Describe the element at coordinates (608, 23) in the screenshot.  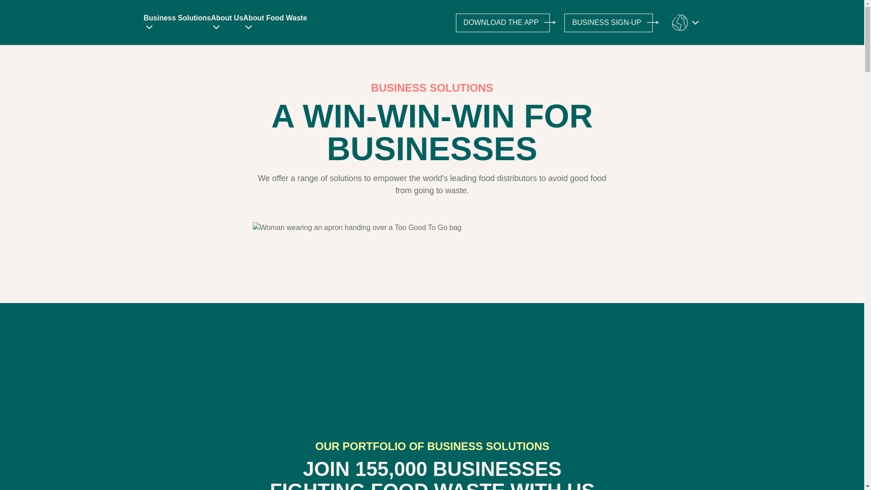
I see `BUSINESS SIGN-UP` at that location.